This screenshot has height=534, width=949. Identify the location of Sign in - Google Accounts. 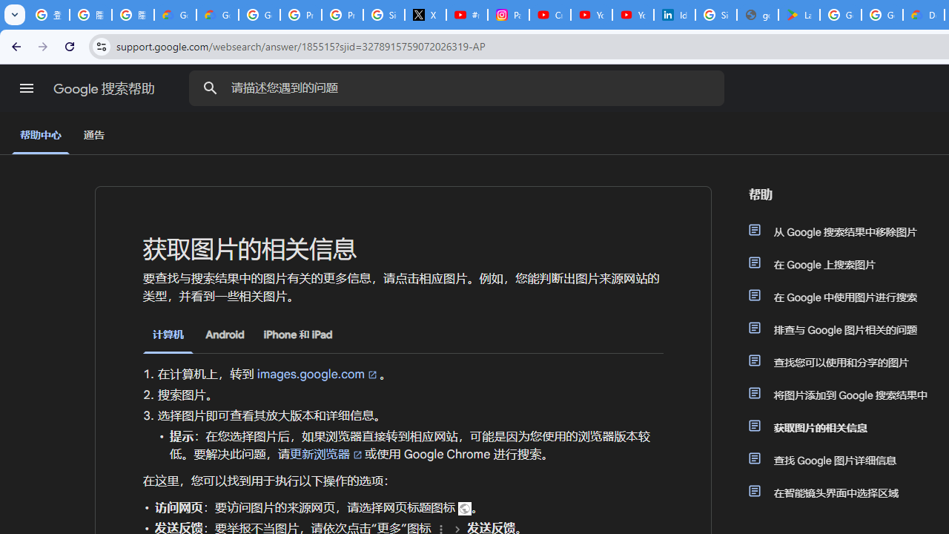
(384, 15).